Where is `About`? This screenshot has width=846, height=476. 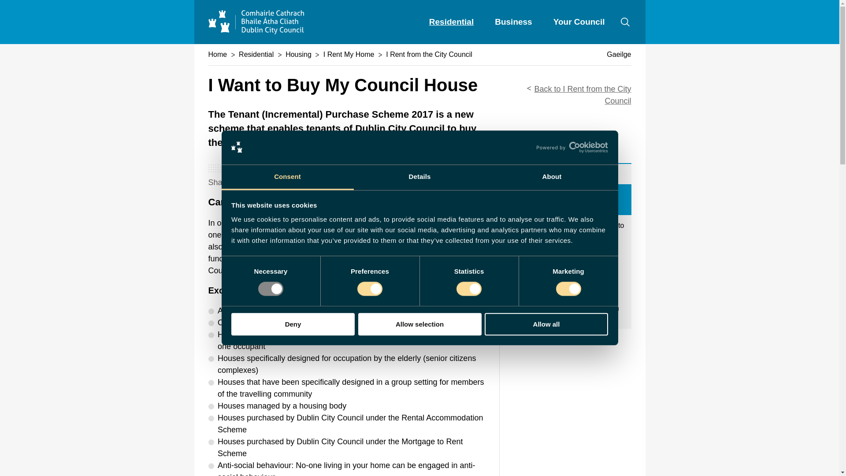
About is located at coordinates (552, 177).